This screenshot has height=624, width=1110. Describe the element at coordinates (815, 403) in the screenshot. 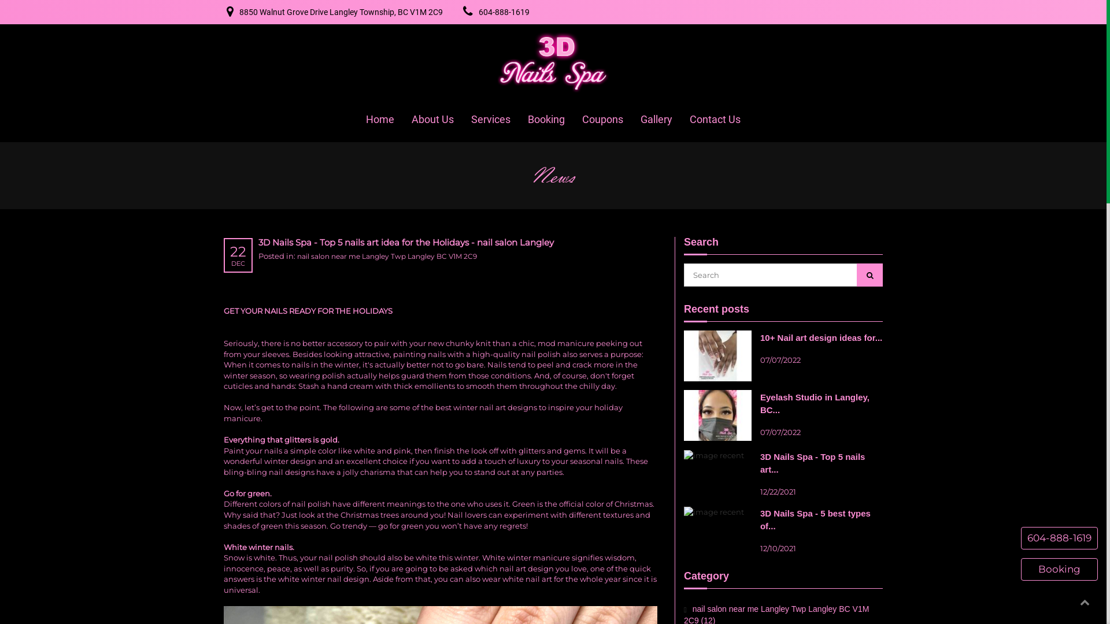

I see `Eyelash Studio in Langley, BC...` at that location.